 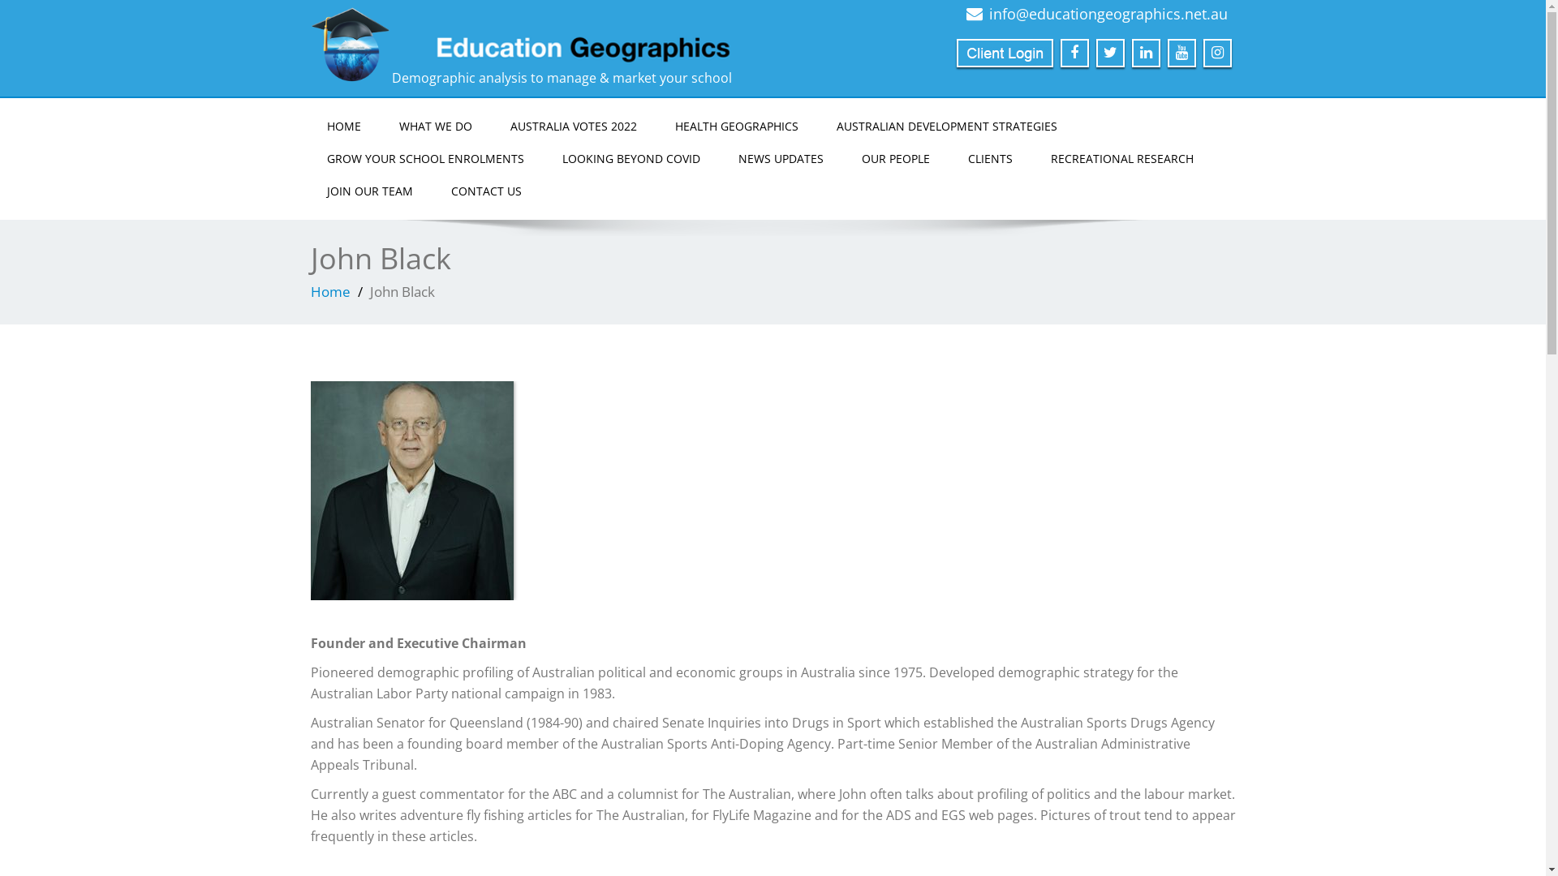 I want to click on Youtube, so click(x=1181, y=54).